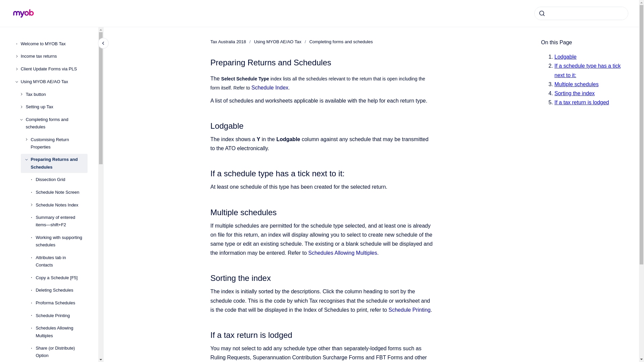 This screenshot has height=362, width=644. What do you see at coordinates (59, 164) in the screenshot?
I see `Preparing Returns and Schedules` at bounding box center [59, 164].